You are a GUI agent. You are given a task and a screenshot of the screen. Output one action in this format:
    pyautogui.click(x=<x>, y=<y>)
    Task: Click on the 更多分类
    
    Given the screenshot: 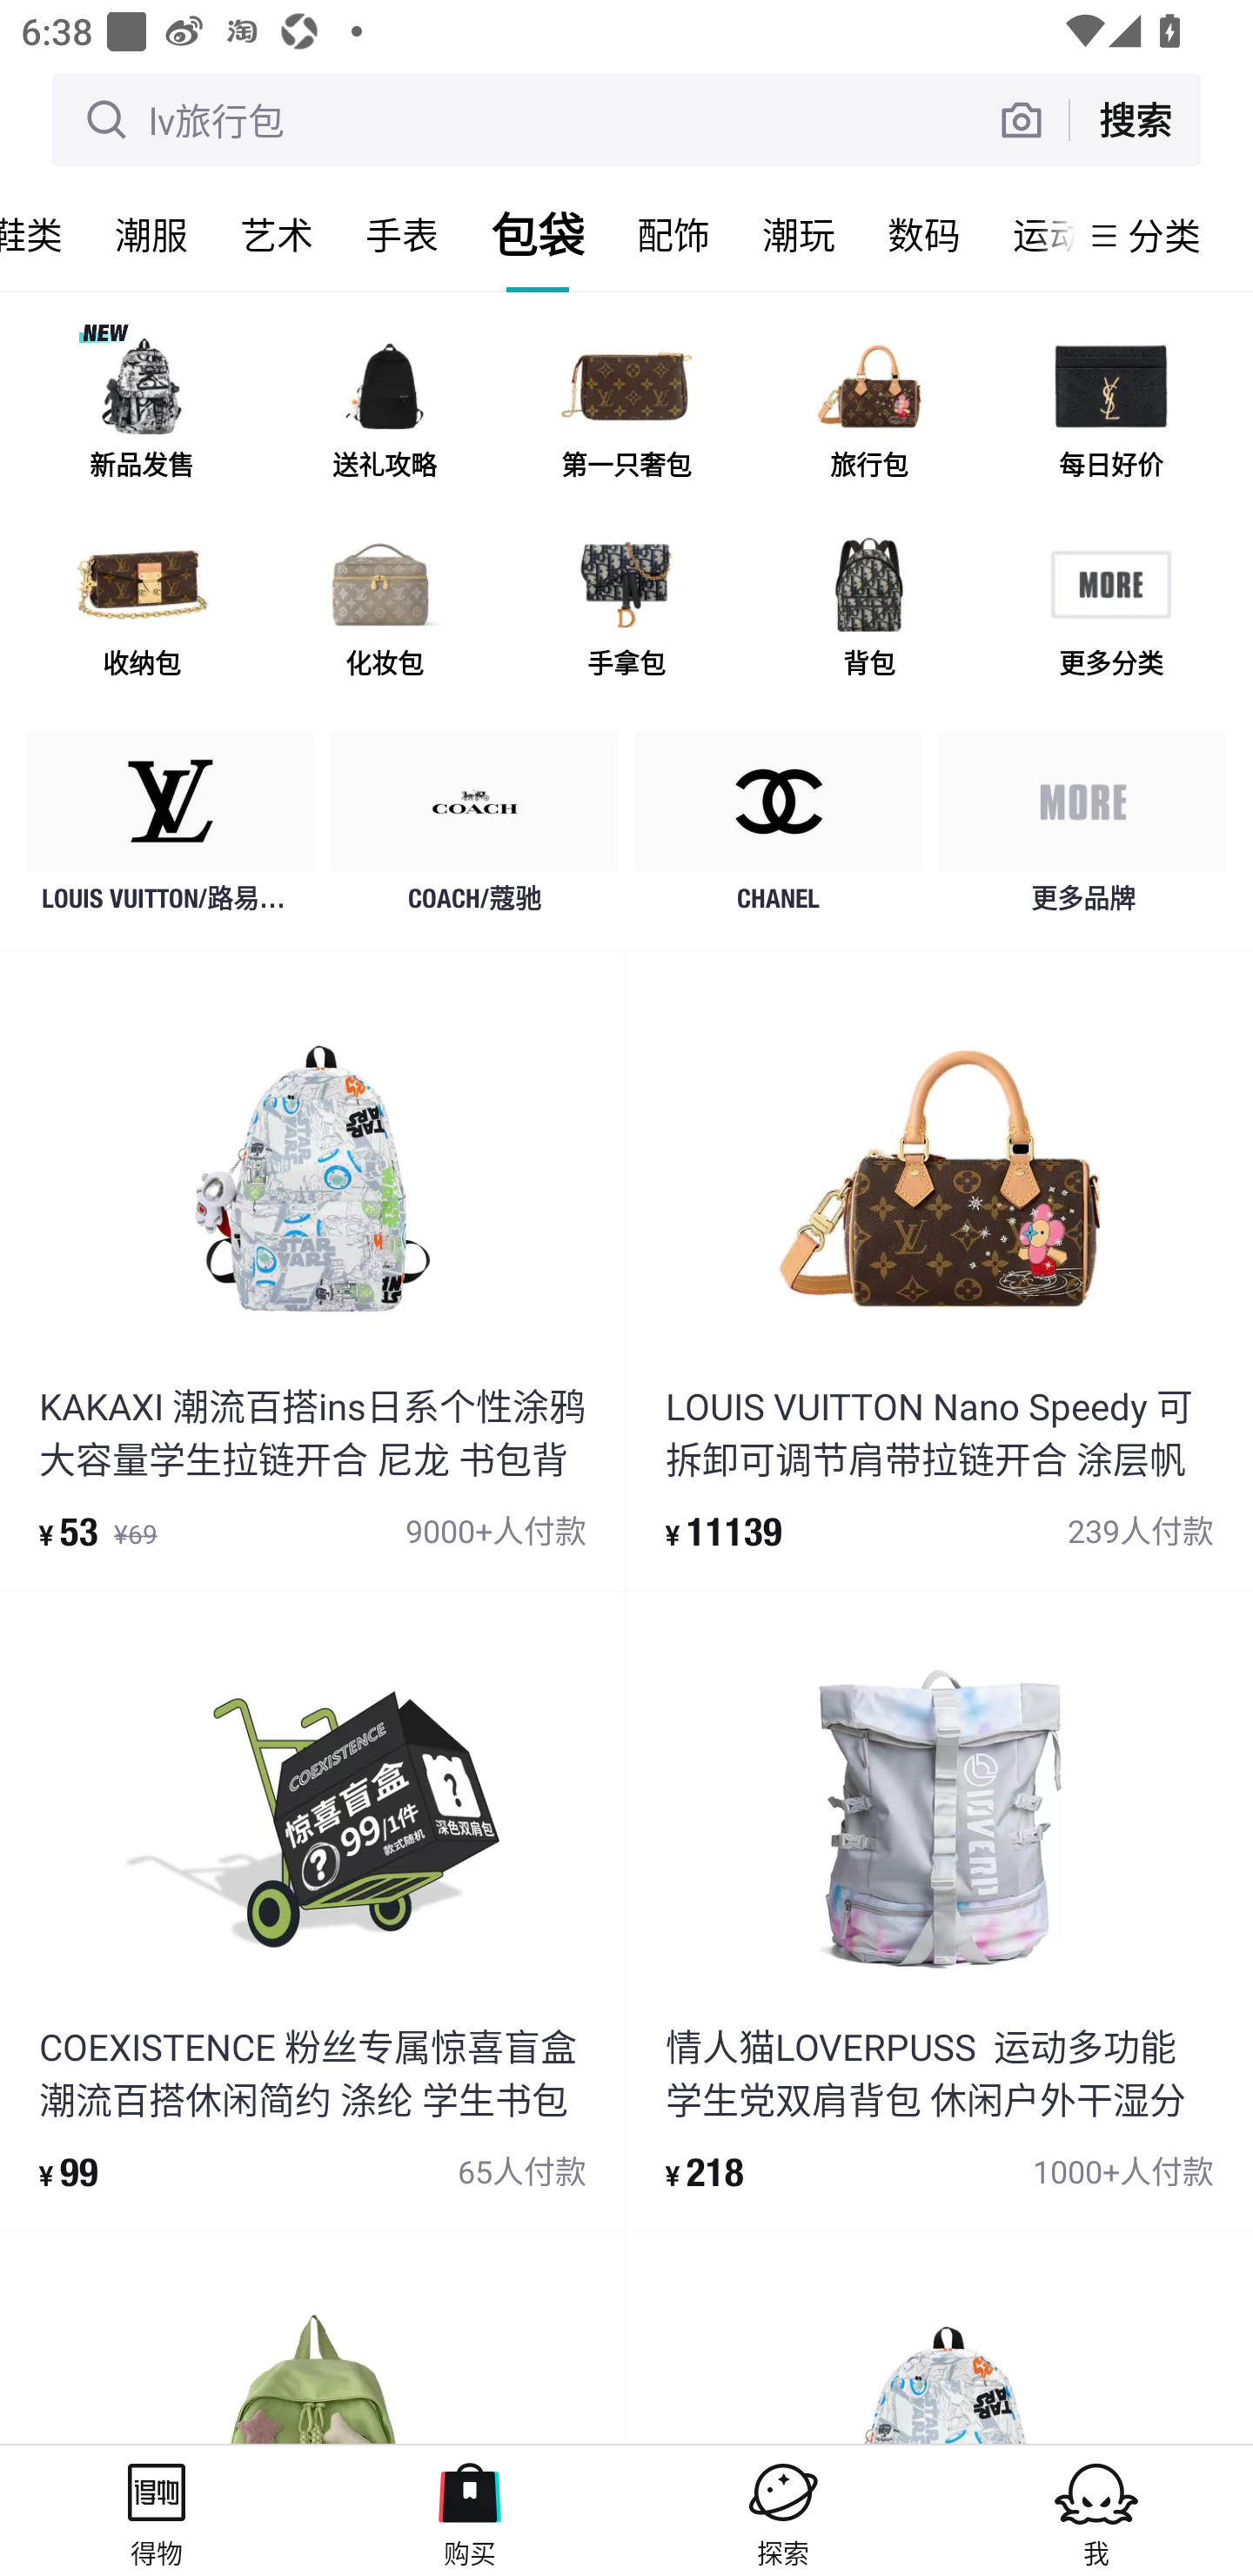 What is the action you would take?
    pyautogui.click(x=1110, y=611)
    